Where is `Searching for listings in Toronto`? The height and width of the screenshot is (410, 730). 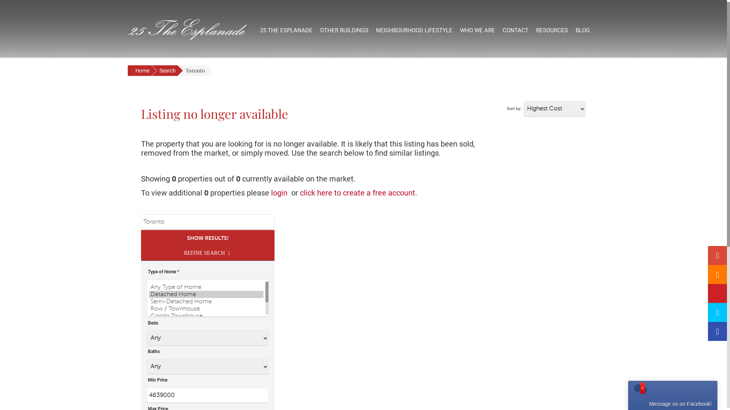 Searching for listings in Toronto is located at coordinates (187, 27).